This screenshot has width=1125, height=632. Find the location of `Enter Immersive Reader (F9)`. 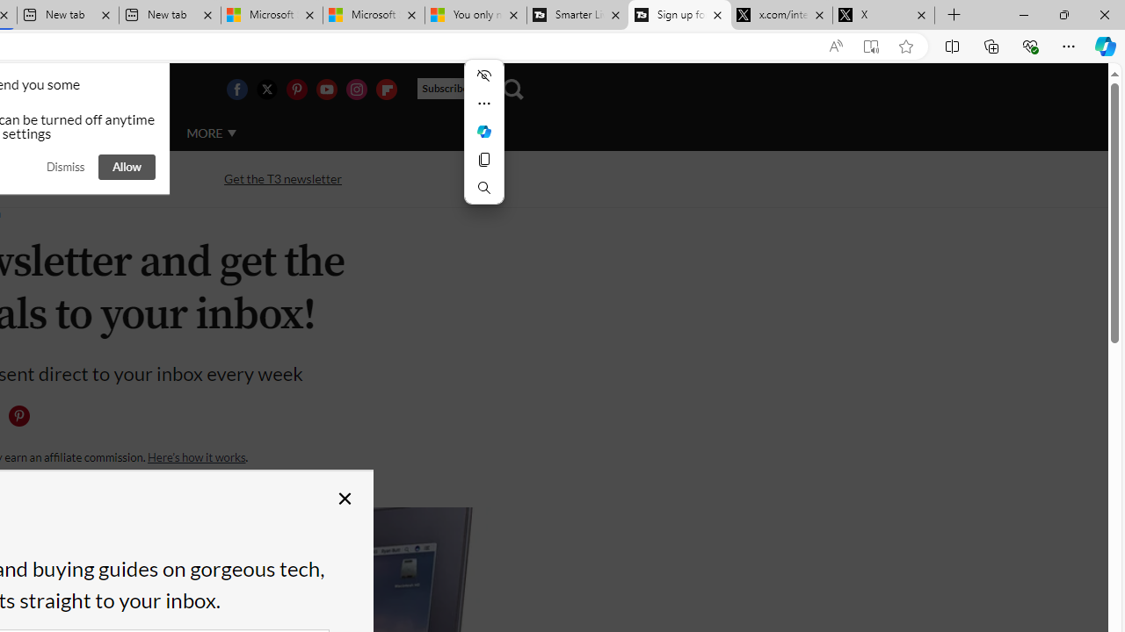

Enter Immersive Reader (F9) is located at coordinates (871, 47).